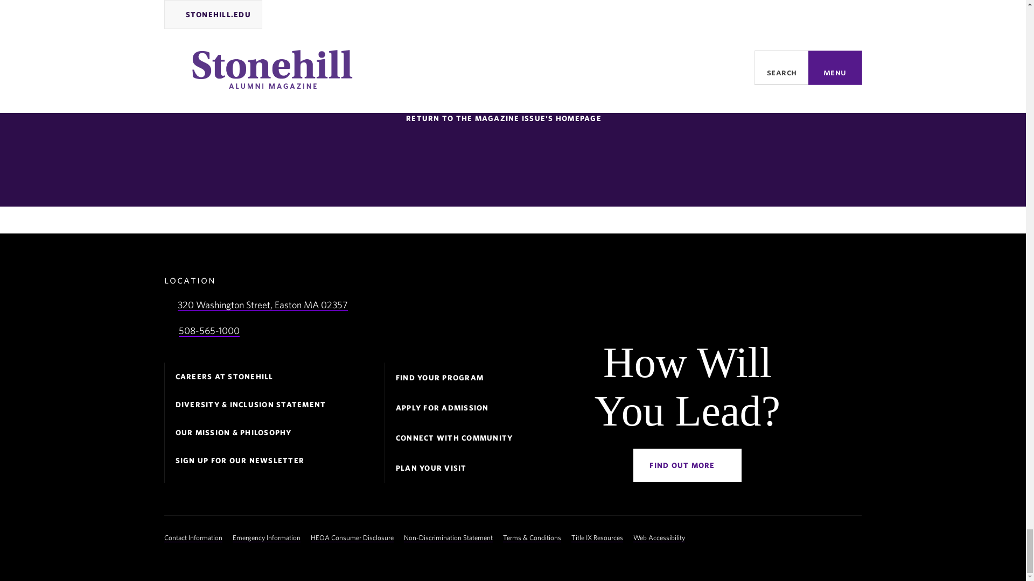  Describe the element at coordinates (443, 408) in the screenshot. I see `APPLY FOR ADMISSION` at that location.